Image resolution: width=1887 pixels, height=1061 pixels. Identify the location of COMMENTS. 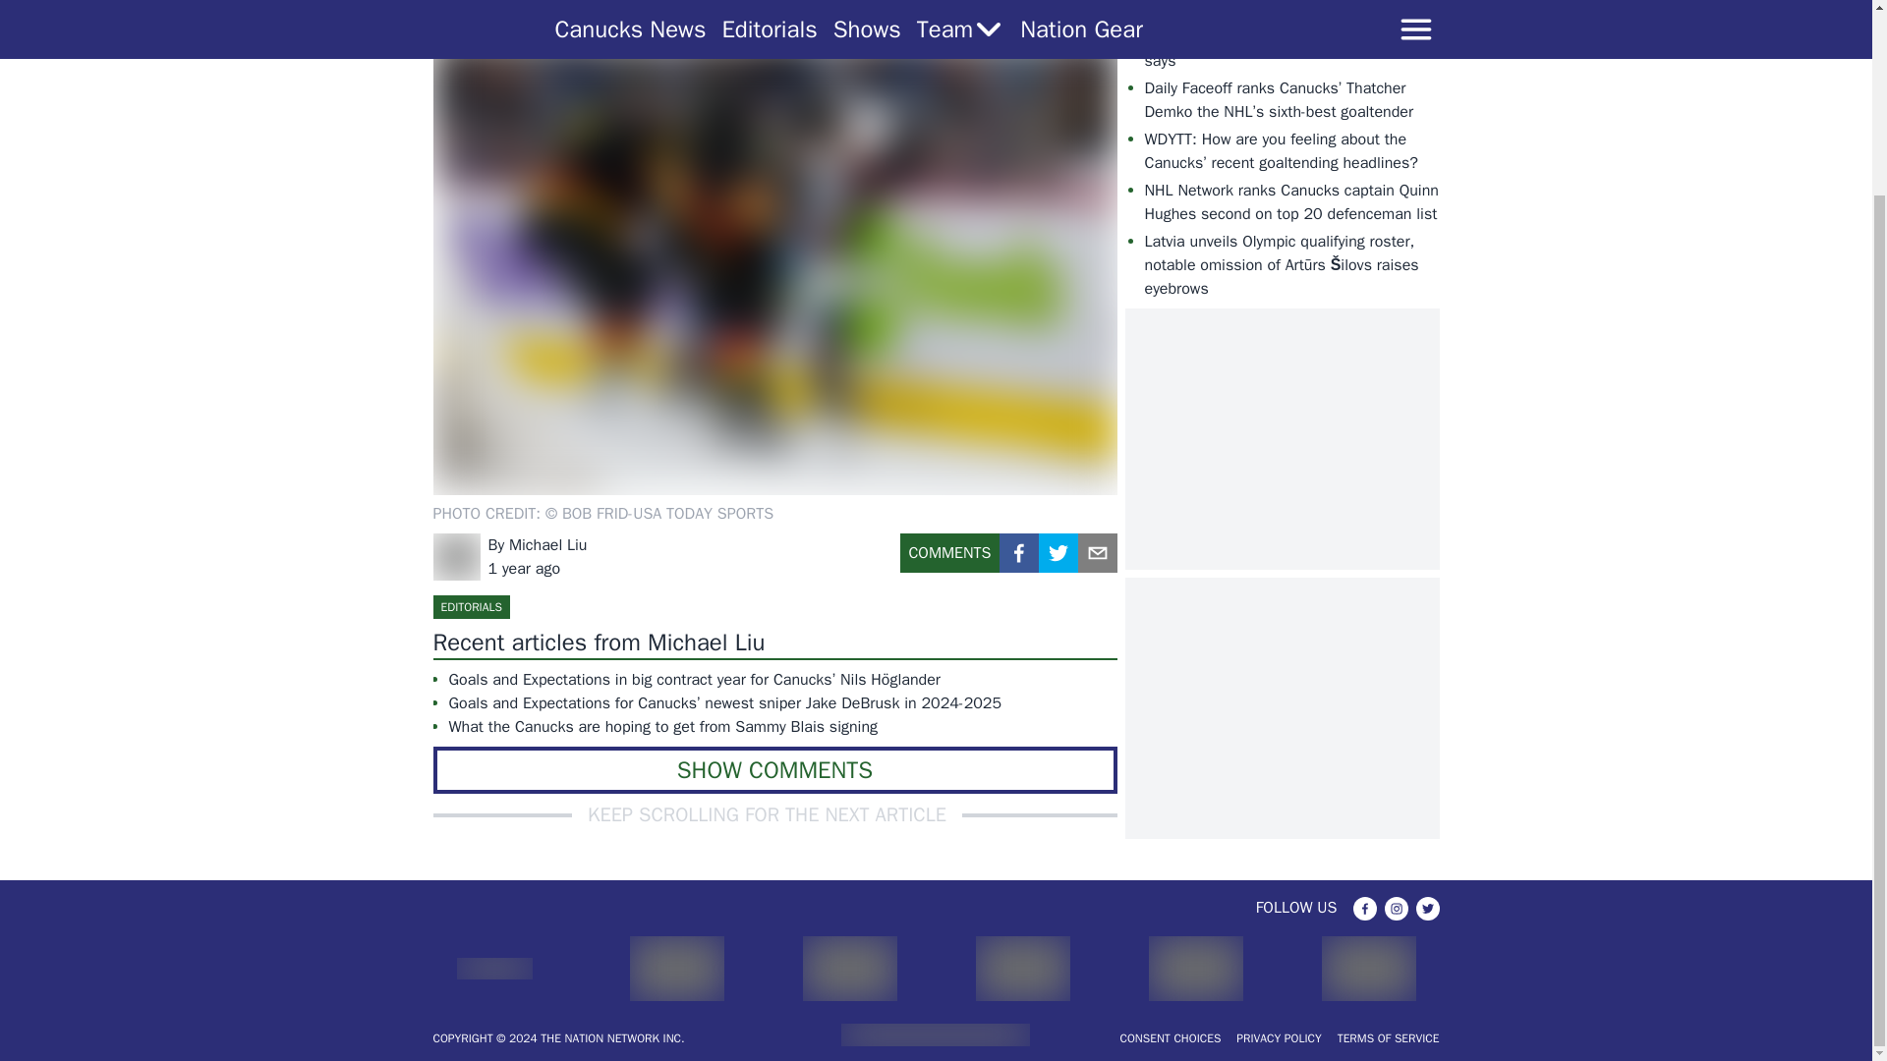
(949, 560).